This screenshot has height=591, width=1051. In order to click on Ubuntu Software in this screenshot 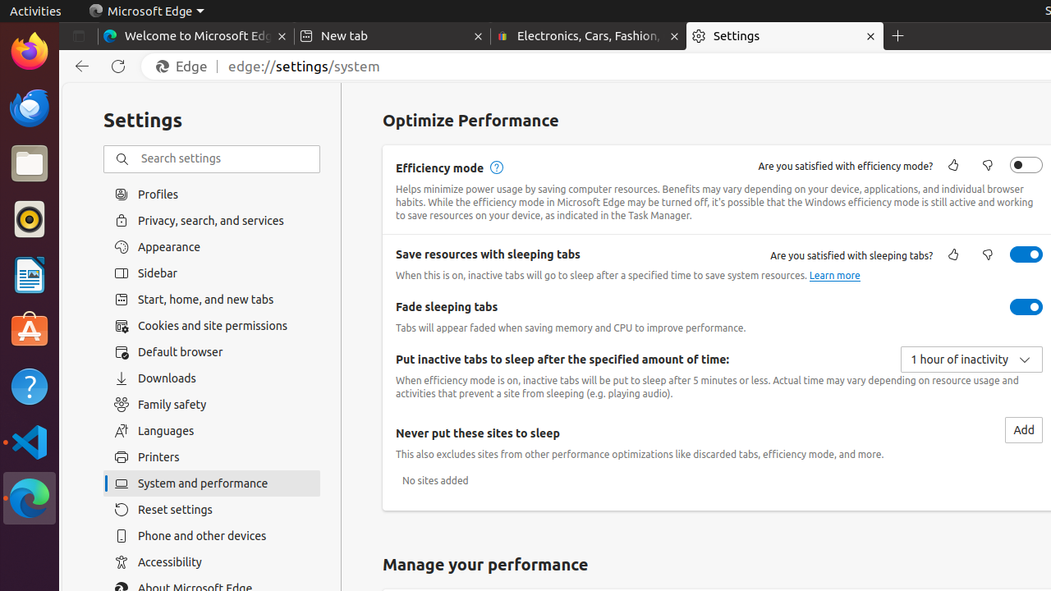, I will do `click(30, 330)`.